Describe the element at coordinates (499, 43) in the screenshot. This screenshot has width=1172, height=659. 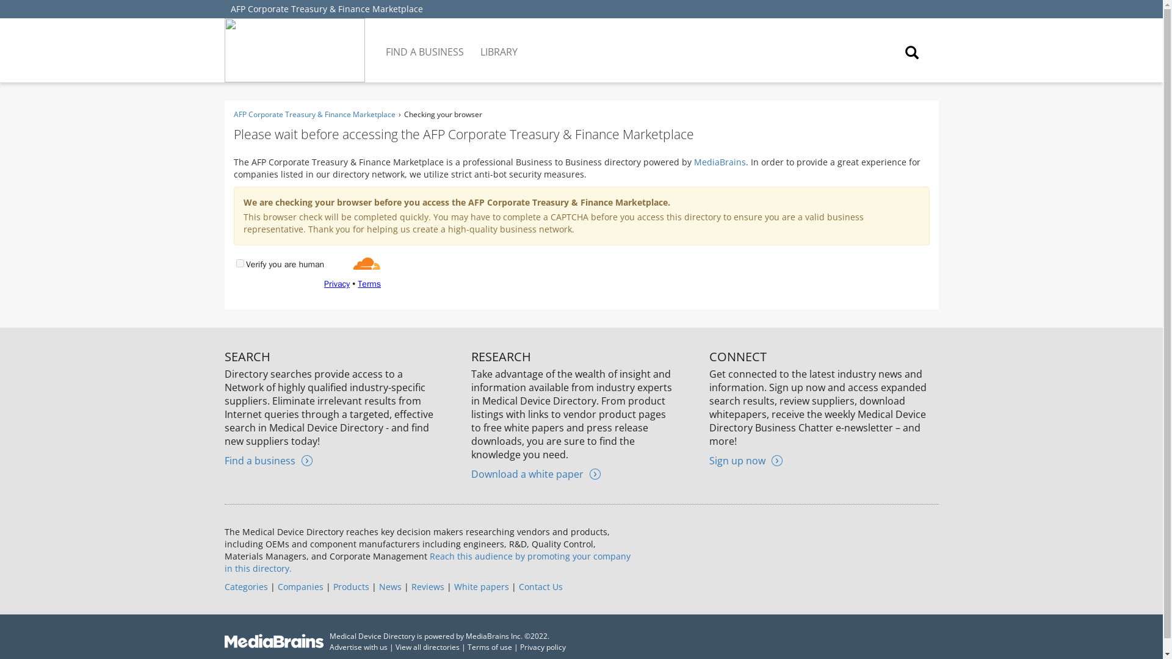
I see `LIBRARY` at that location.